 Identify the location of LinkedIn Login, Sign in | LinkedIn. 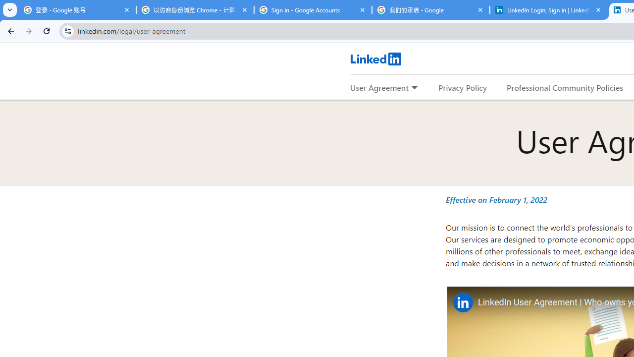
(549, 10).